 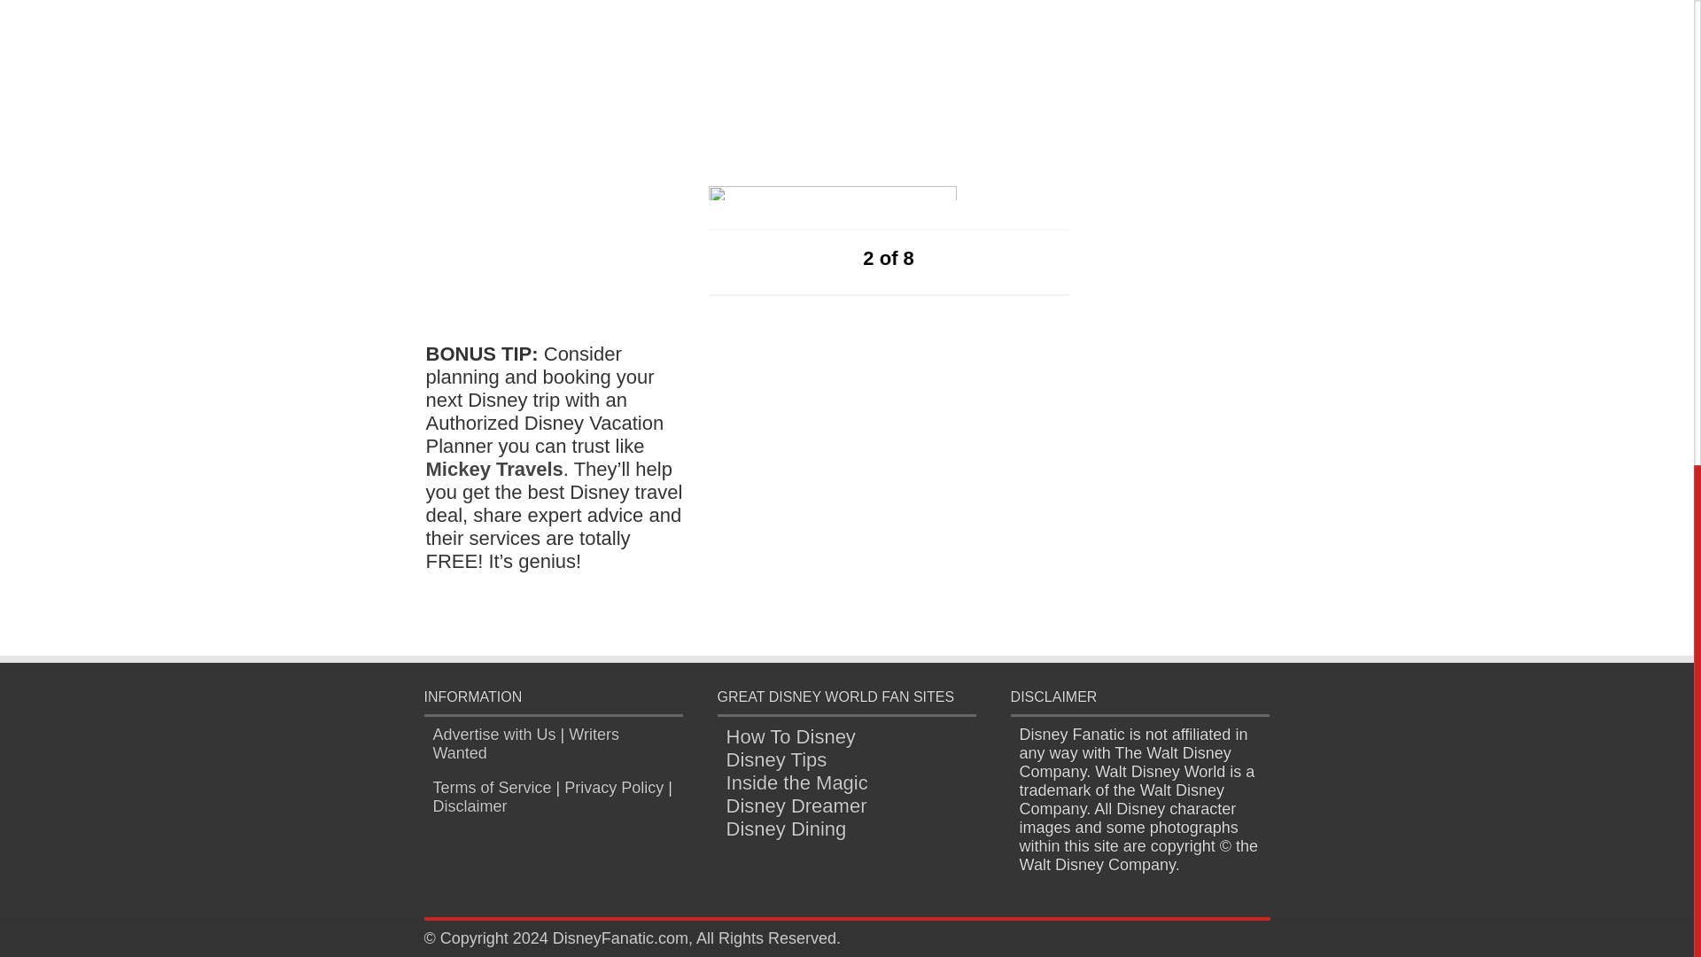 I want to click on Advertisement, so click(x=842, y=73).